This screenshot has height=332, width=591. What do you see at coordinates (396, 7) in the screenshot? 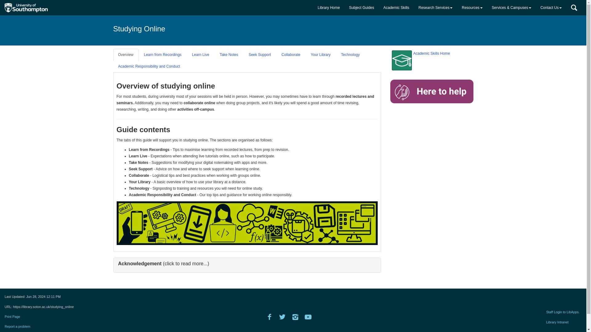
I see `Academic Skills` at bounding box center [396, 7].